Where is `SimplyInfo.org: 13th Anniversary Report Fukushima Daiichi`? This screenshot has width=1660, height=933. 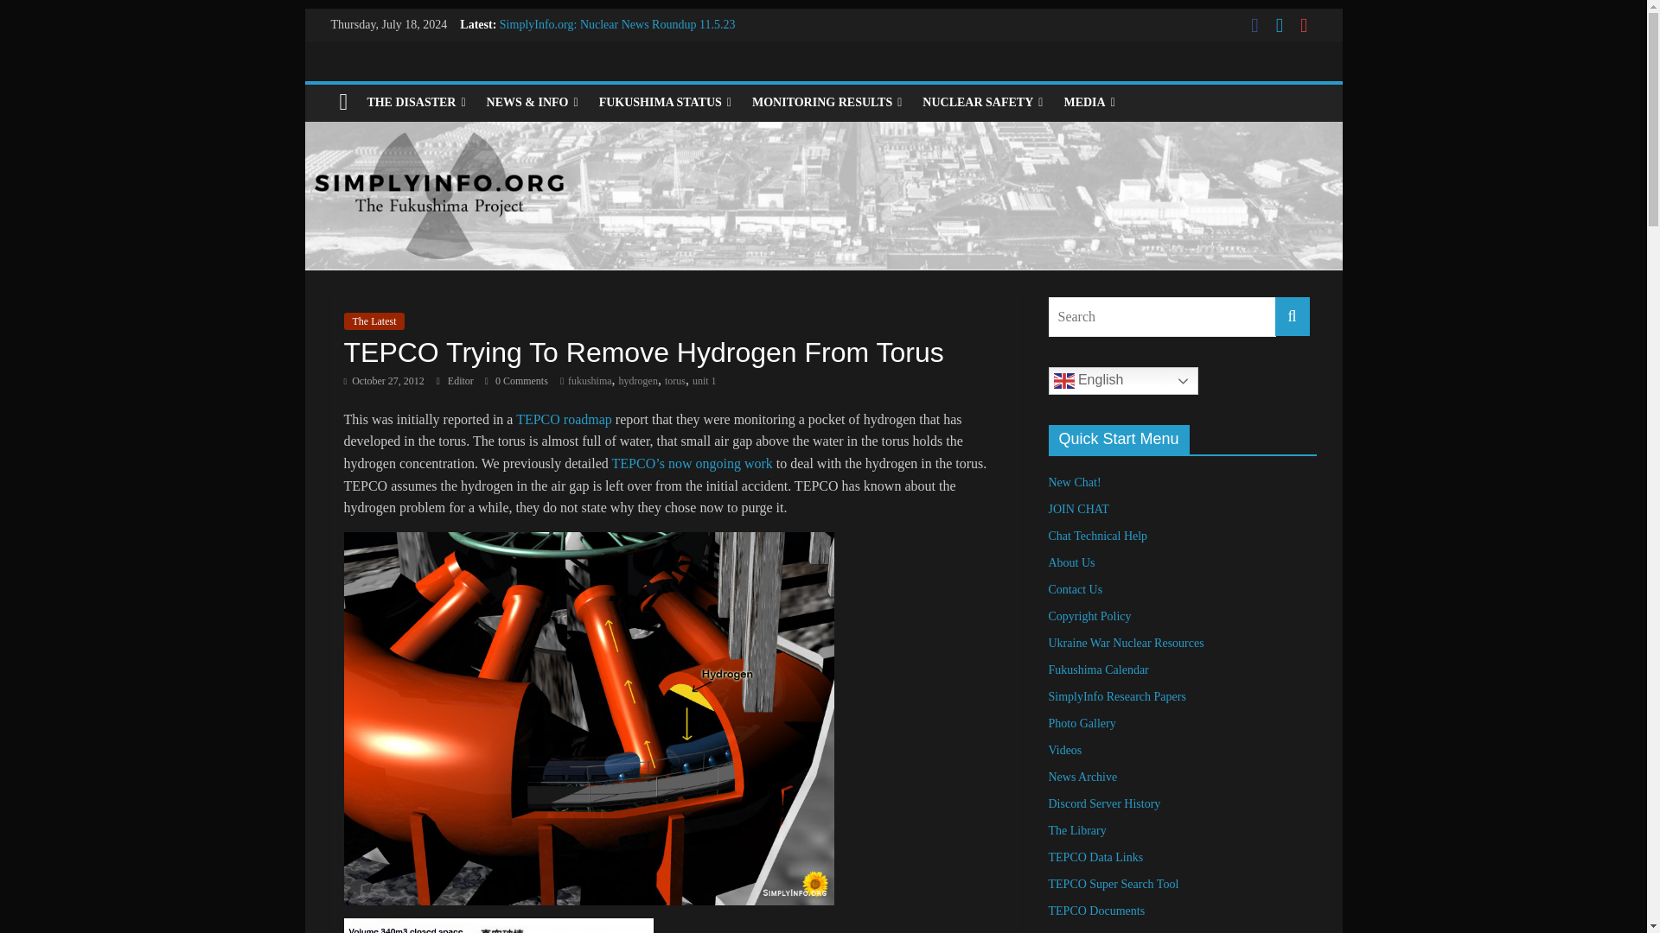 SimplyInfo.org: 13th Anniversary Report Fukushima Daiichi is located at coordinates (647, 63).